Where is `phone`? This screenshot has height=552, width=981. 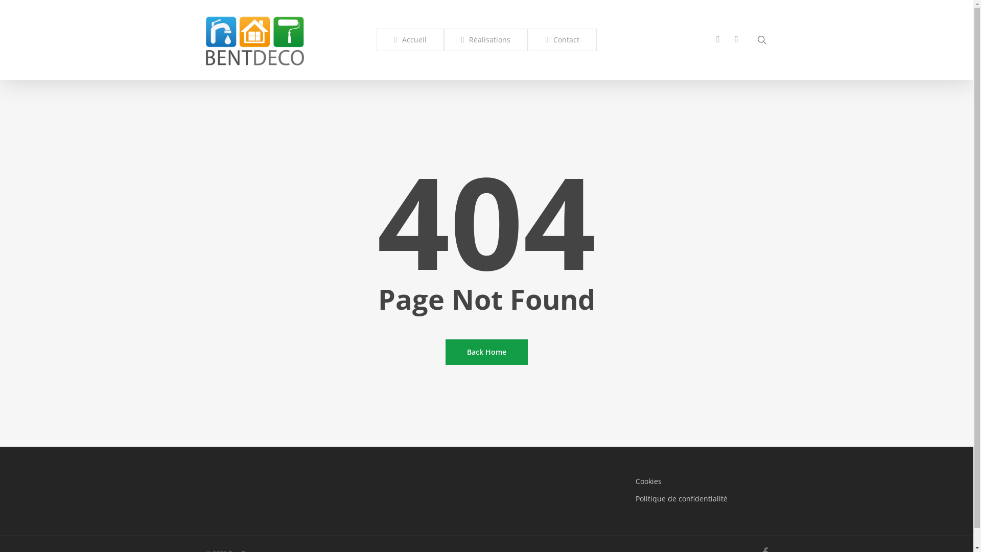 phone is located at coordinates (718, 40).